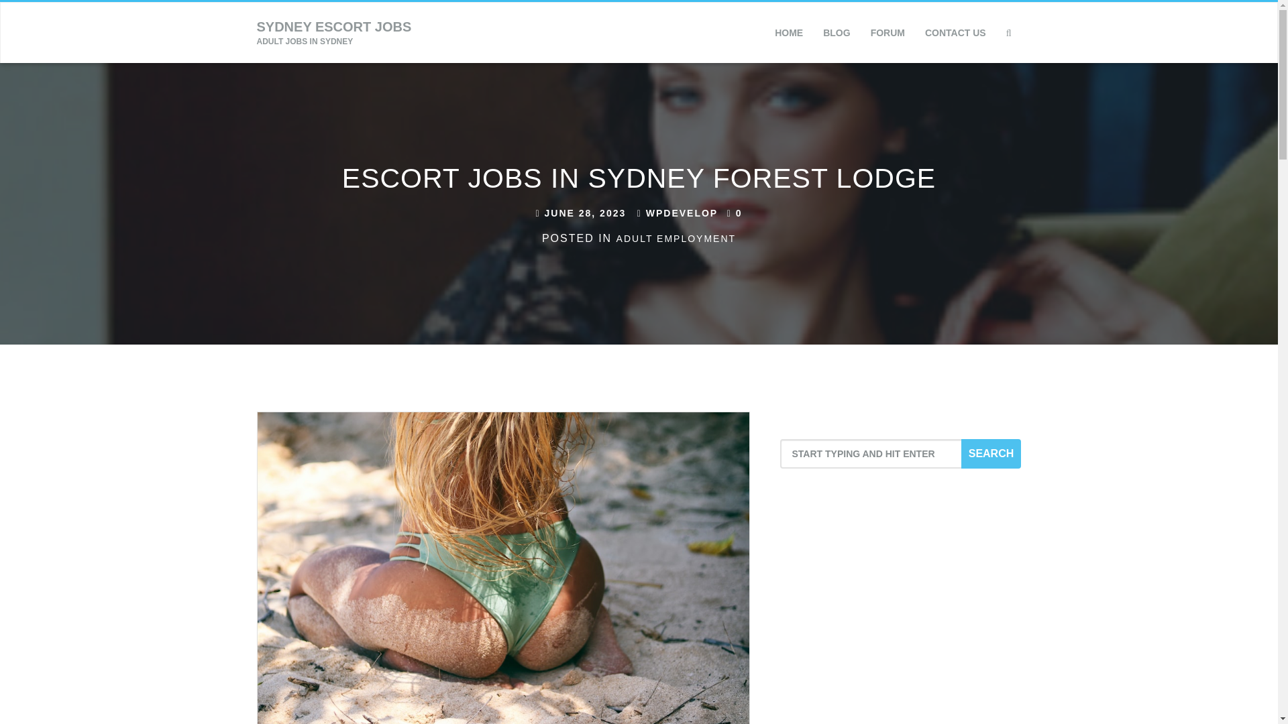  What do you see at coordinates (887, 32) in the screenshot?
I see `FORUM` at bounding box center [887, 32].